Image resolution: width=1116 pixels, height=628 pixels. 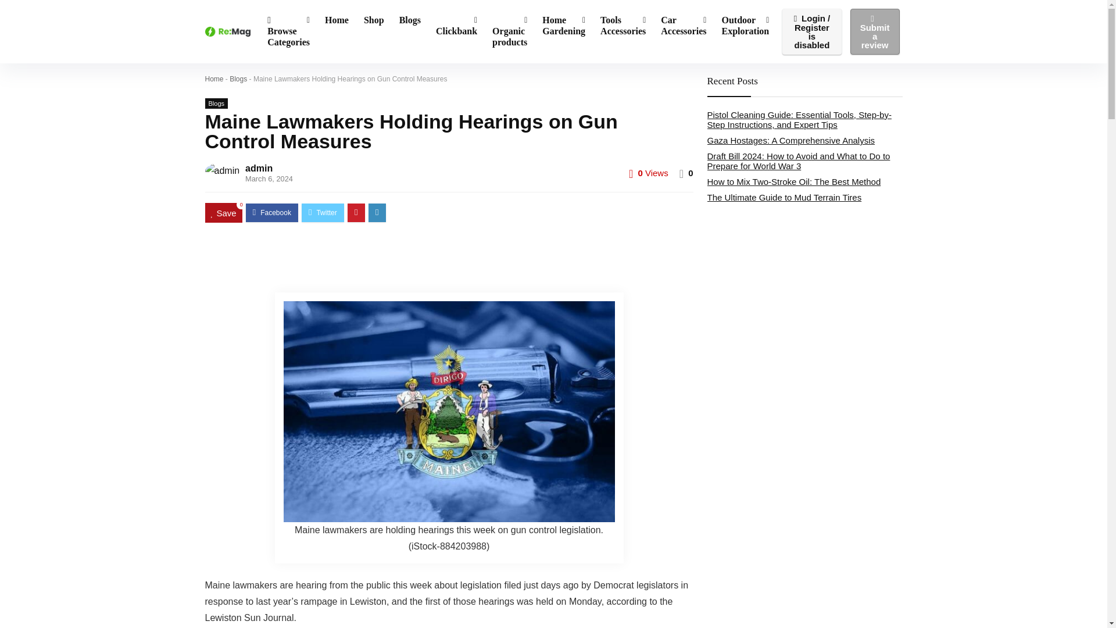 I want to click on Organic products, so click(x=509, y=31).